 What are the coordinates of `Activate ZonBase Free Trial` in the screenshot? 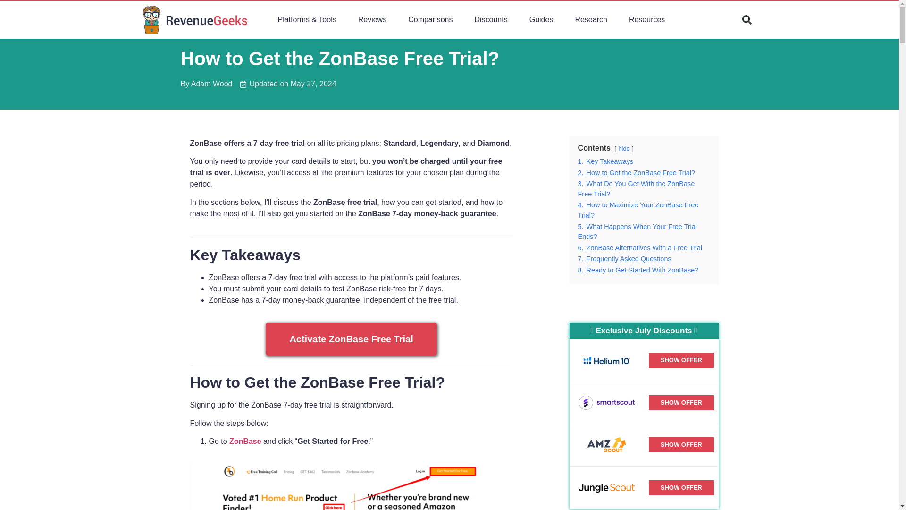 It's located at (351, 339).